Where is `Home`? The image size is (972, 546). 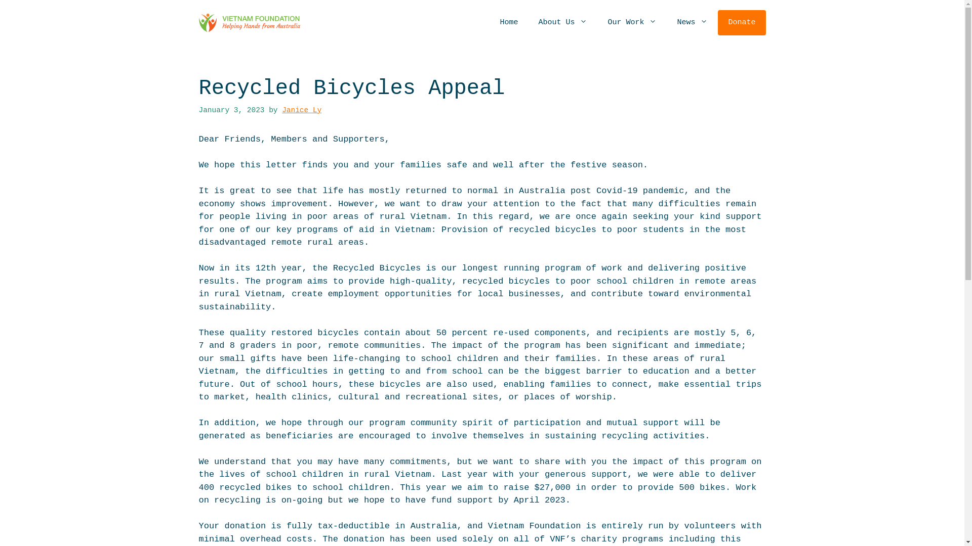 Home is located at coordinates (509, 23).